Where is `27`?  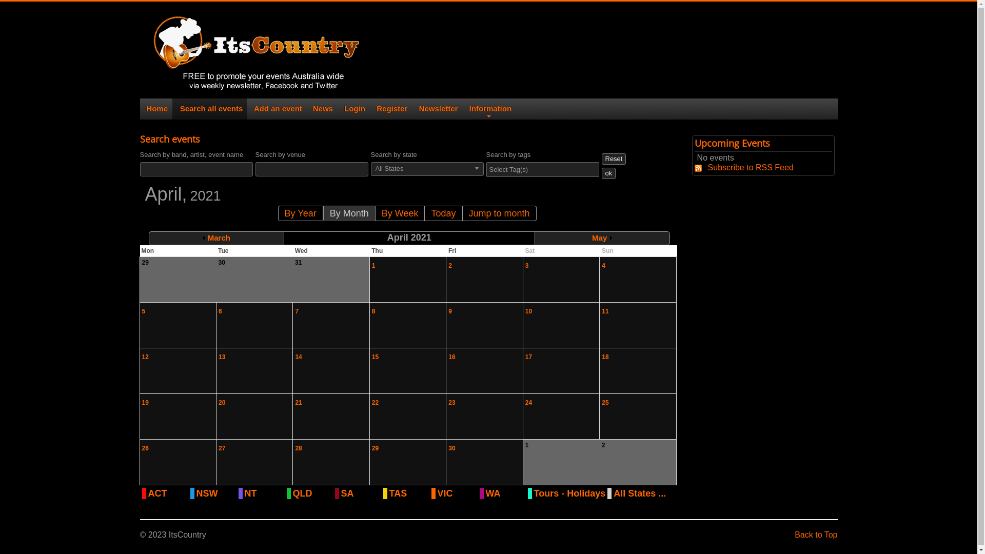 27 is located at coordinates (222, 448).